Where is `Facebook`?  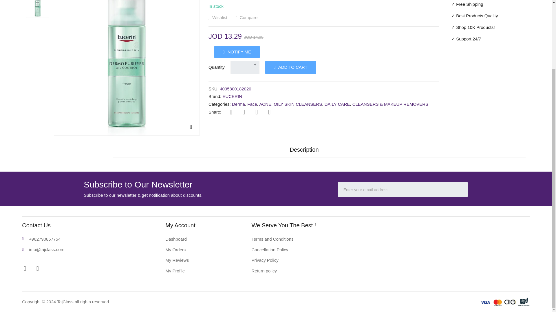 Facebook is located at coordinates (231, 112).